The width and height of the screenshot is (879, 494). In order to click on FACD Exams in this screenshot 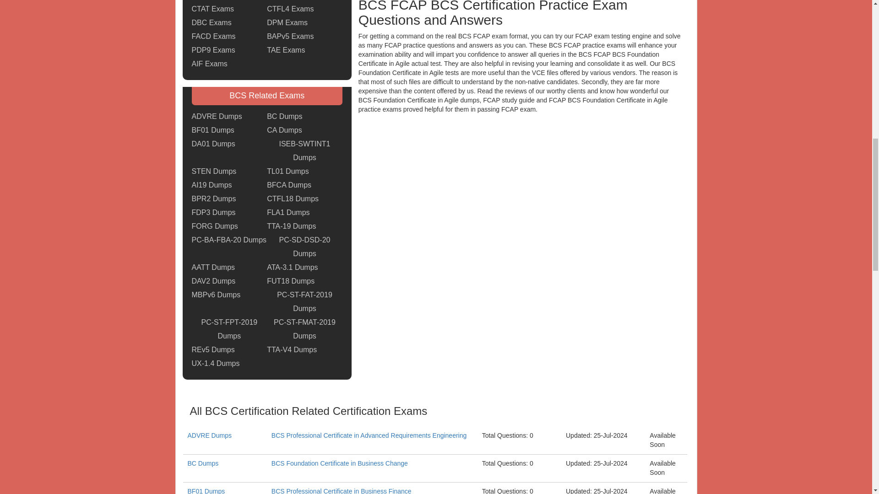, I will do `click(213, 37)`.